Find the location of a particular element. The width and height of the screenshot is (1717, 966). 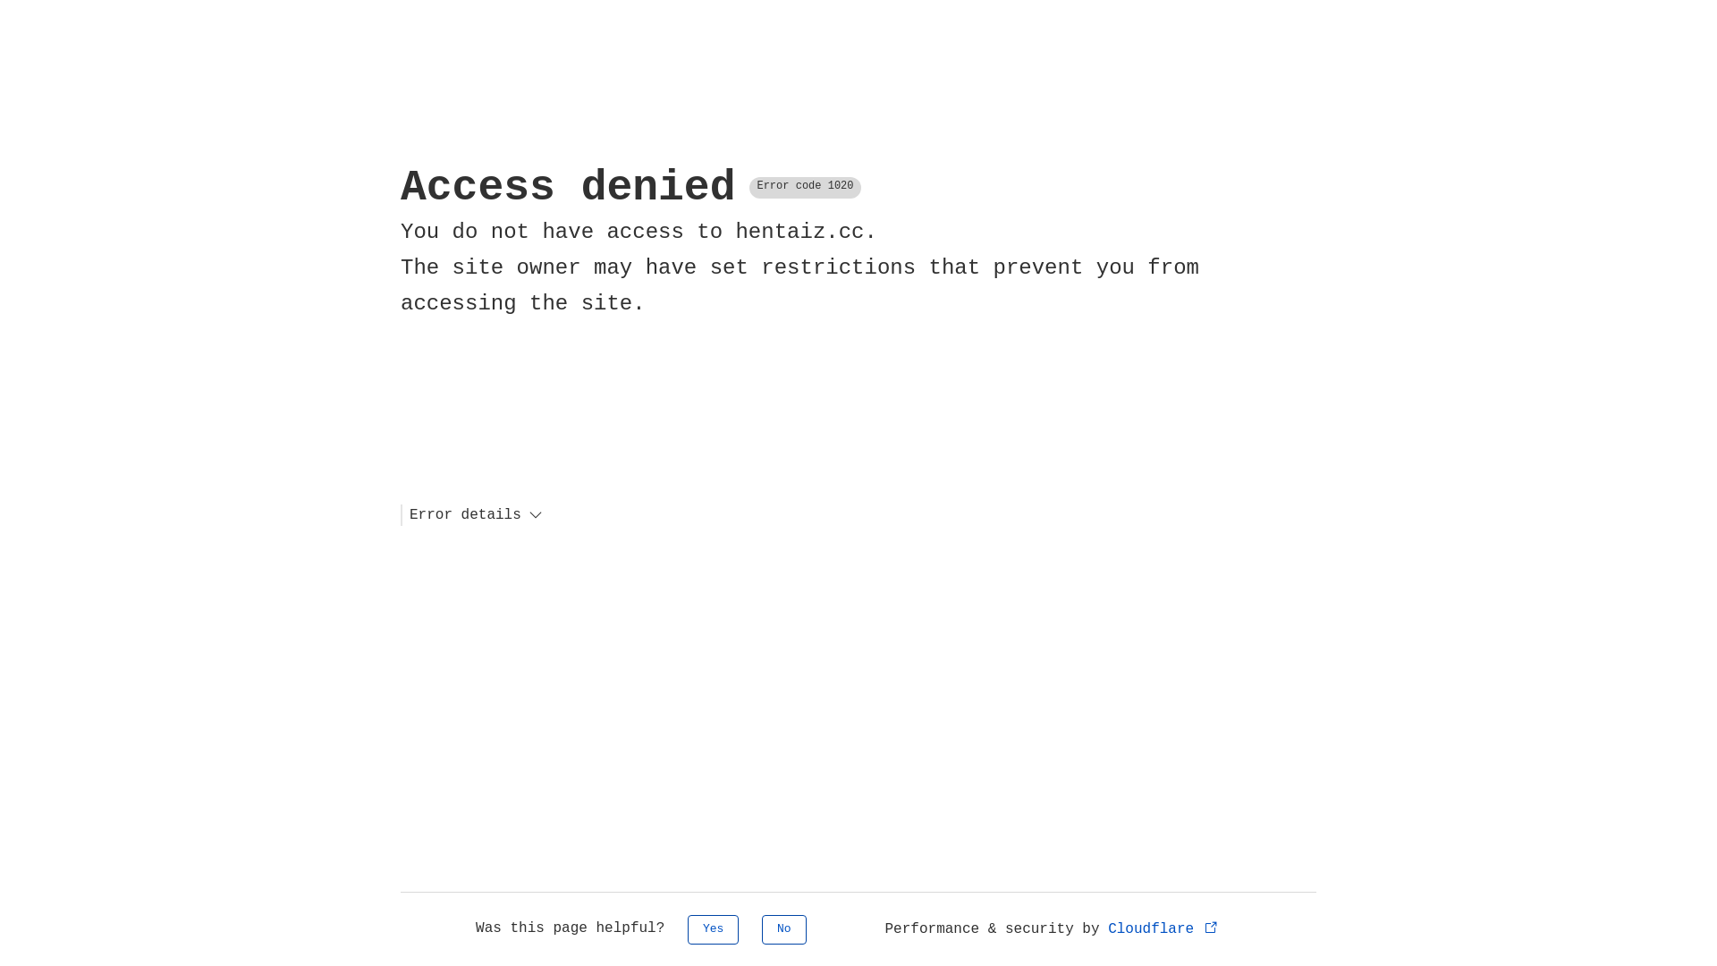

No is located at coordinates (784, 930).